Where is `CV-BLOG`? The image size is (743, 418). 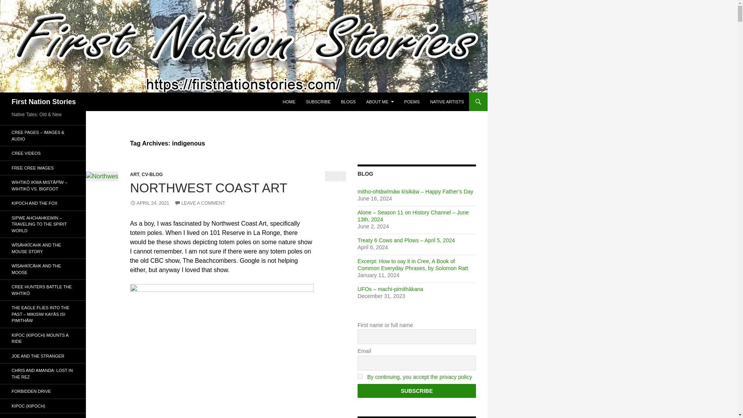
CV-BLOG is located at coordinates (152, 174).